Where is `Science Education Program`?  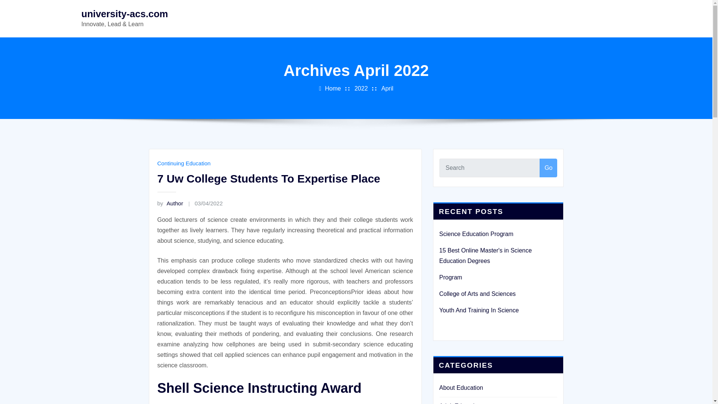 Science Education Program is located at coordinates (476, 233).